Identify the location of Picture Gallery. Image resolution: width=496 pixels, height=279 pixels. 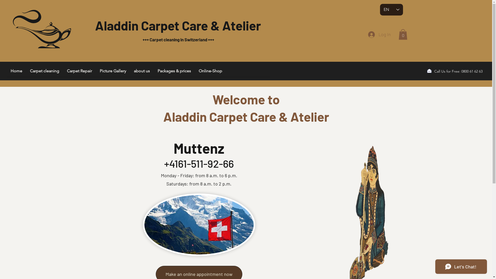
(113, 73).